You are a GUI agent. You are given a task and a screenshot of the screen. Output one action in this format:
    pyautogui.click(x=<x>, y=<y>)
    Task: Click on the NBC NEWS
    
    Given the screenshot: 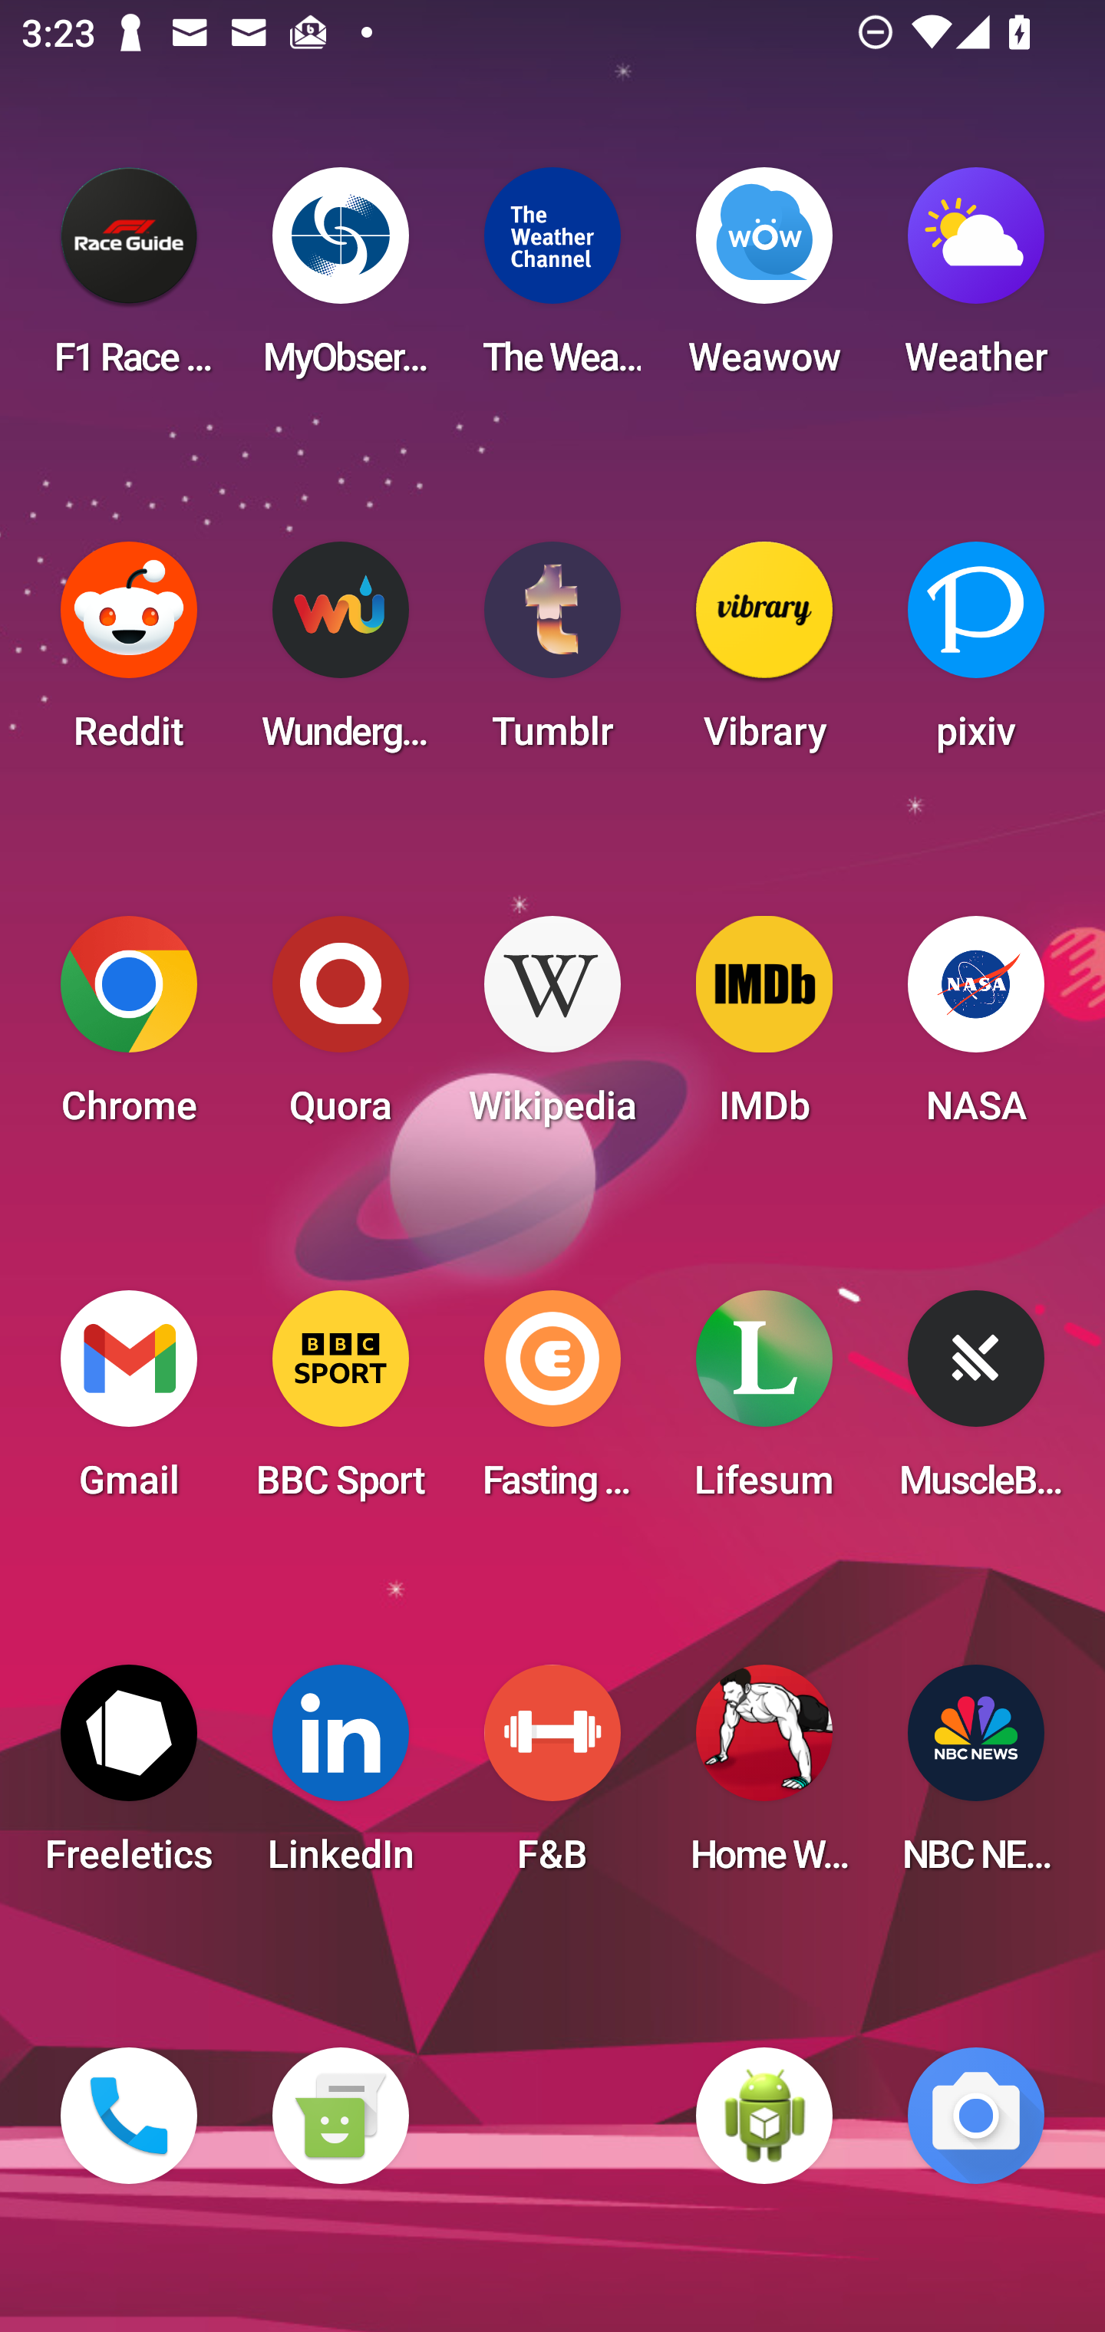 What is the action you would take?
    pyautogui.click(x=976, y=1778)
    